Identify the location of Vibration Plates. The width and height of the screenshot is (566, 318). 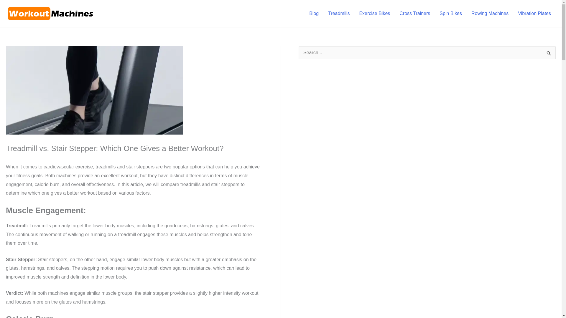
(534, 14).